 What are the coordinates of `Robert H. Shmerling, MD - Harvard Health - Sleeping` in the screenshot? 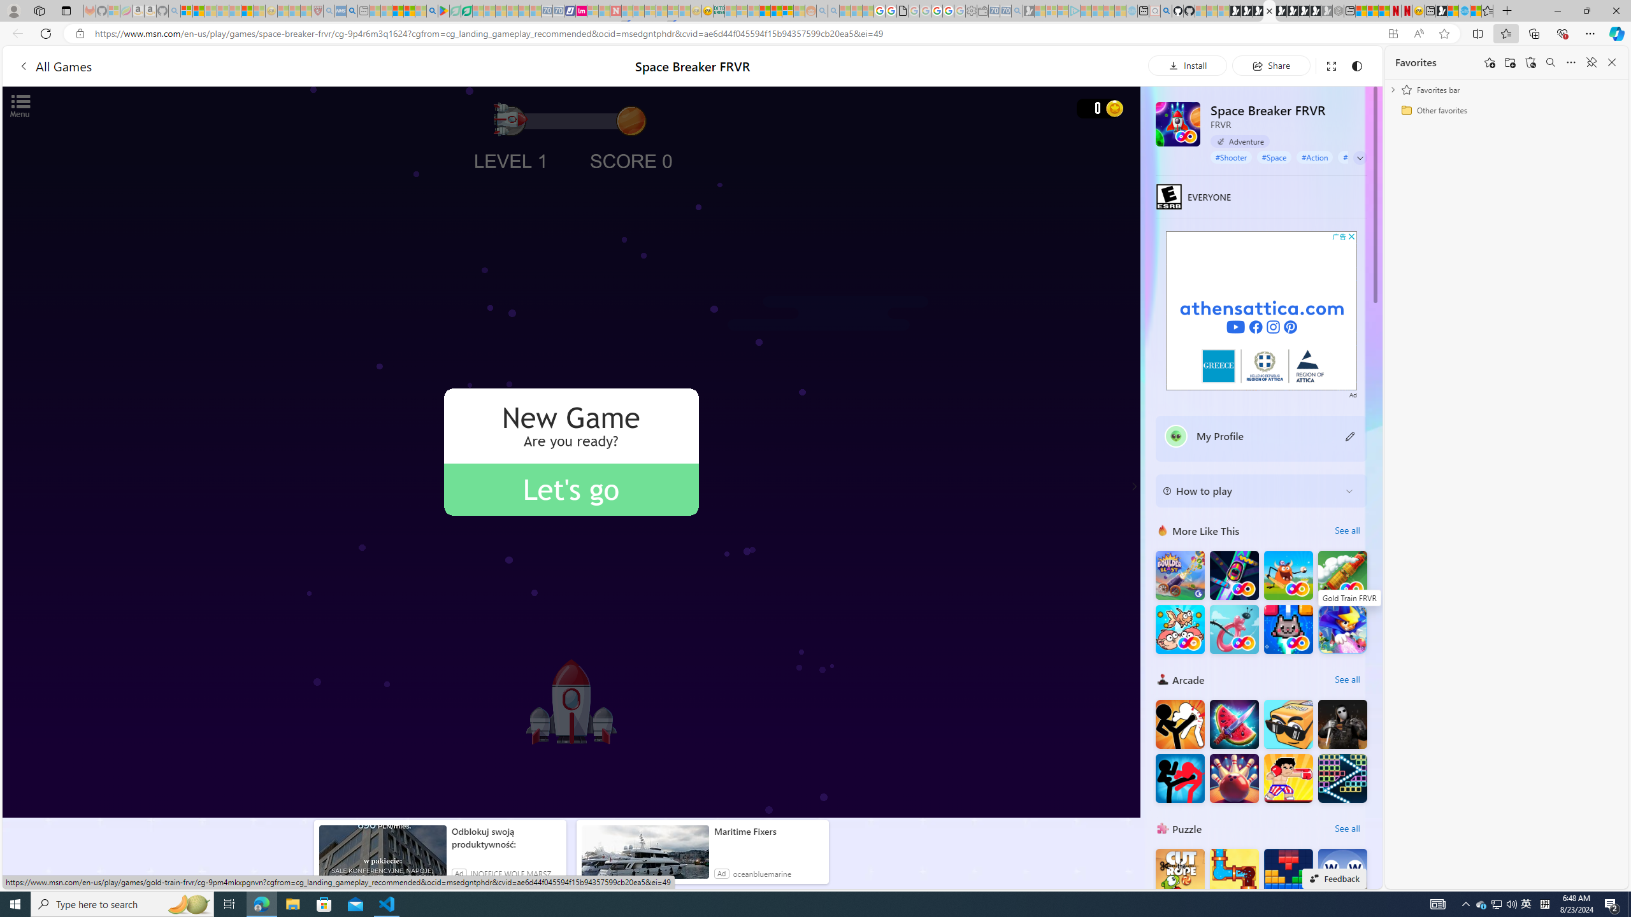 It's located at (318, 11).